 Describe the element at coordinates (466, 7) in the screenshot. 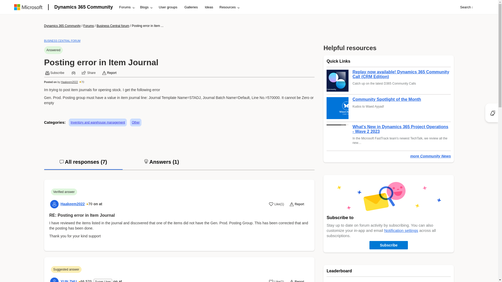

I see `Search` at that location.